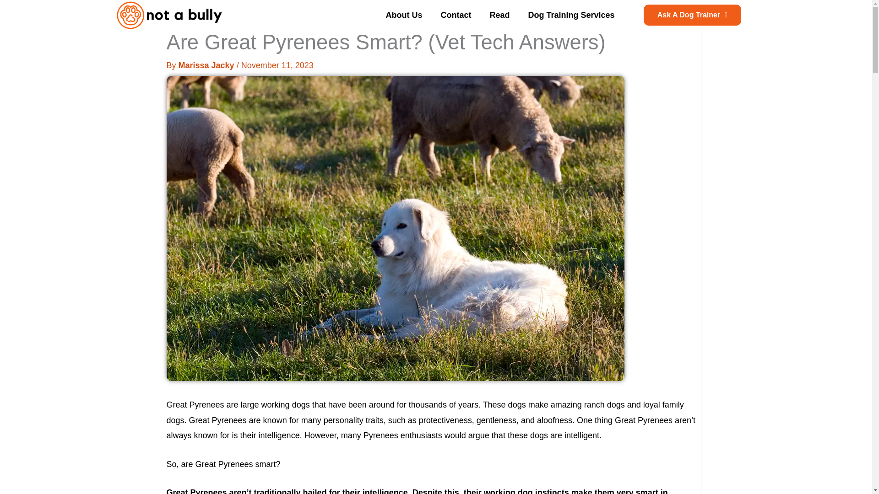  I want to click on Ask A Dog Trainer, so click(692, 15).